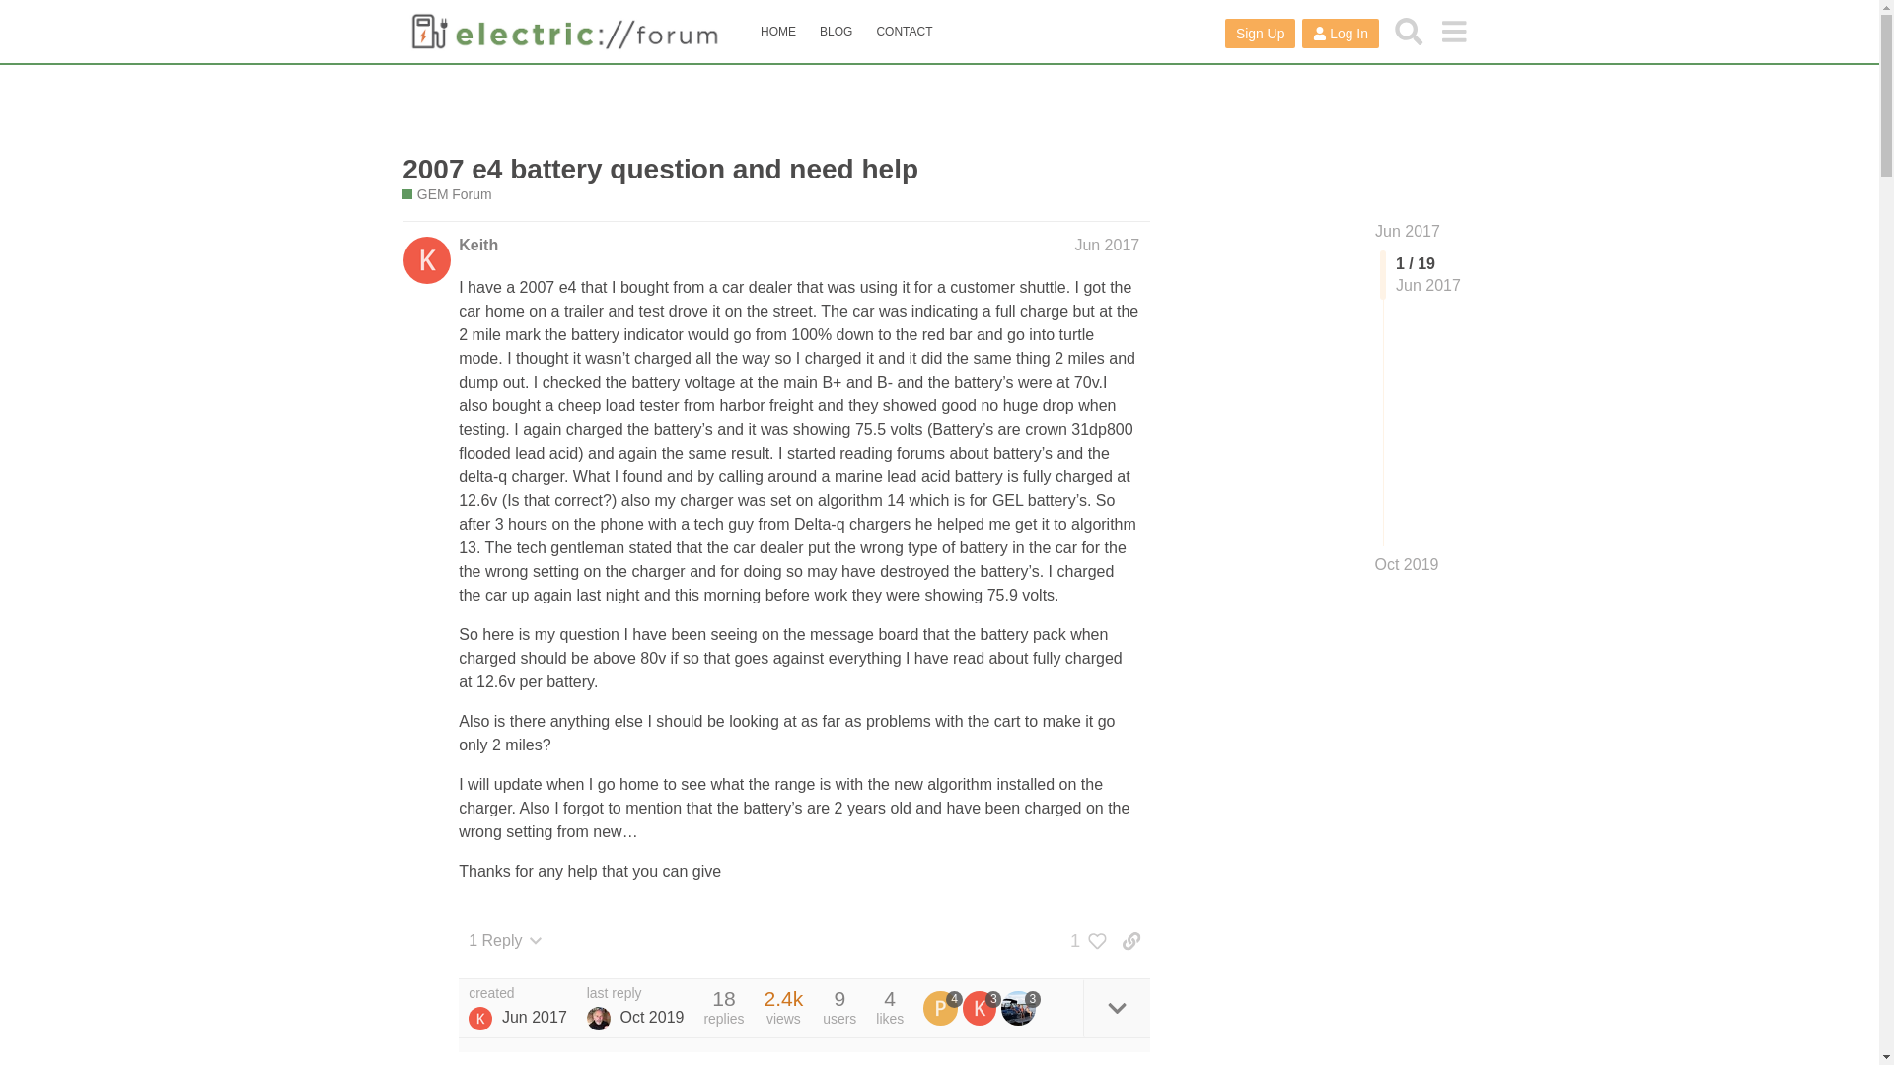  Describe the element at coordinates (1407, 564) in the screenshot. I see `Jump to the last post` at that location.